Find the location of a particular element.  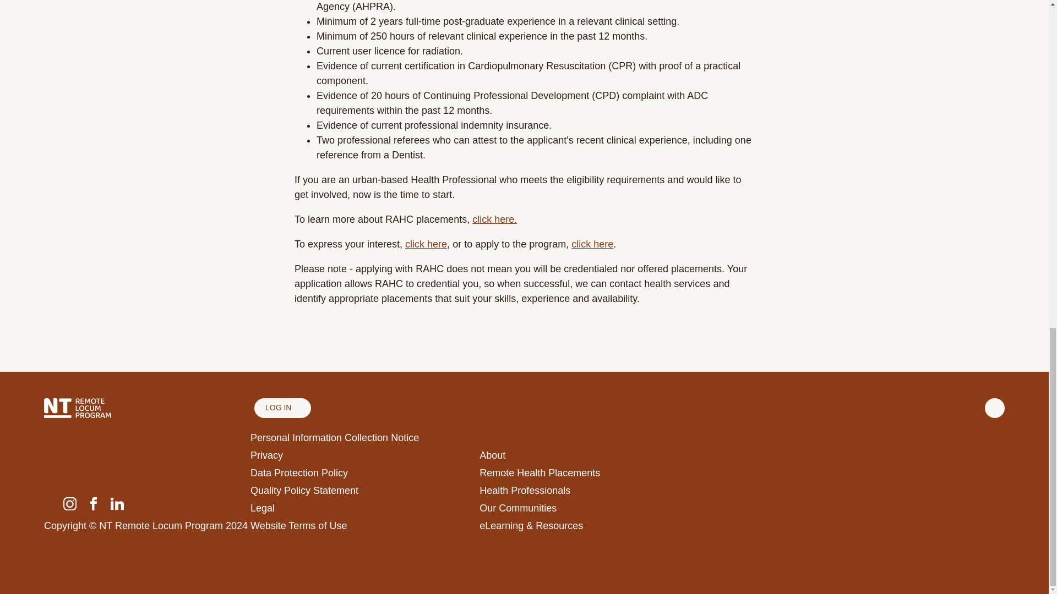

LOG IN is located at coordinates (282, 408).